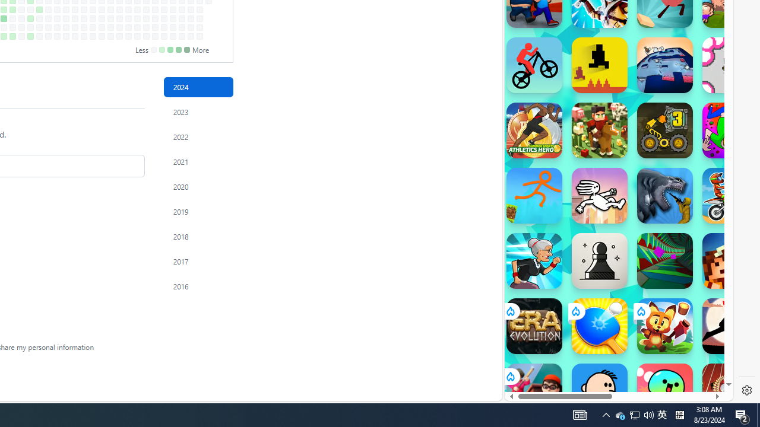 The height and width of the screenshot is (427, 760). What do you see at coordinates (730, 326) in the screenshot?
I see `The Speed Ninja The Speed Ninja` at bounding box center [730, 326].